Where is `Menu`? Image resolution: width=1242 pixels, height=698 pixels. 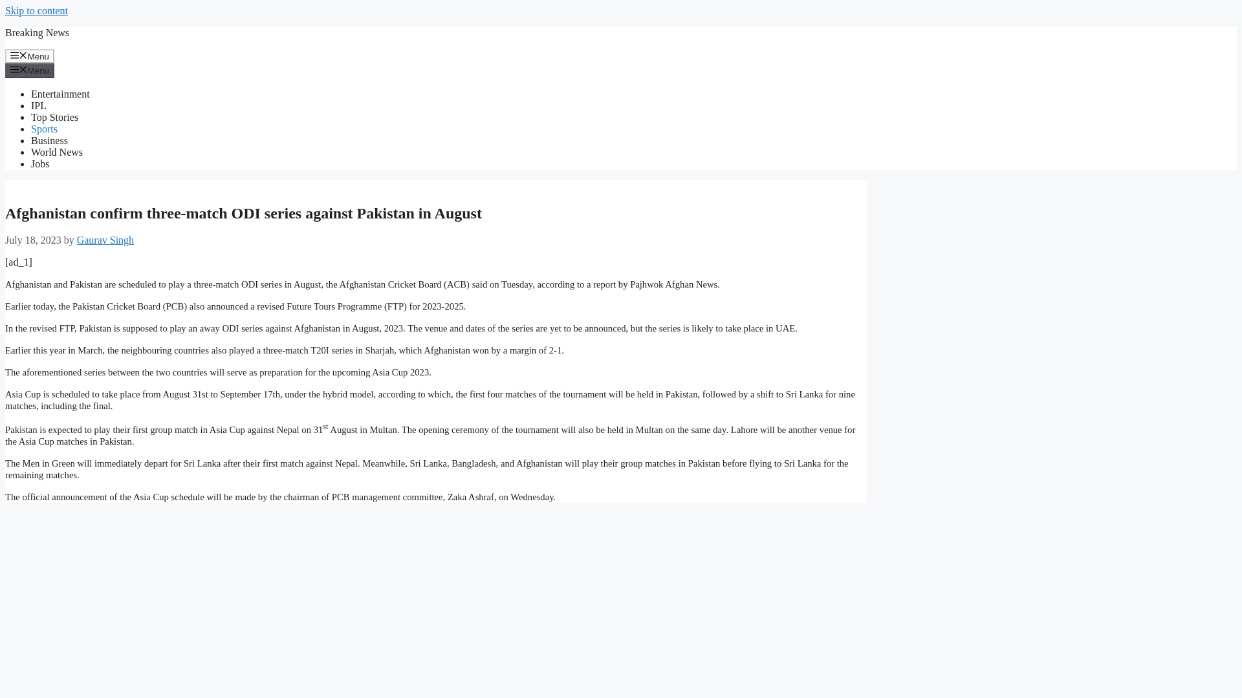
Menu is located at coordinates (30, 56).